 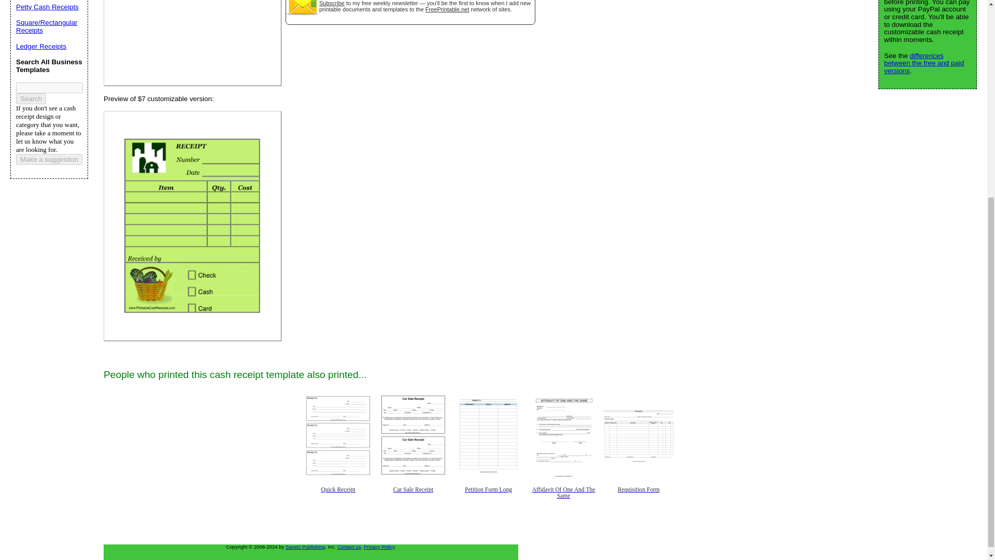 I want to click on Savetz Publishing, so click(x=305, y=547).